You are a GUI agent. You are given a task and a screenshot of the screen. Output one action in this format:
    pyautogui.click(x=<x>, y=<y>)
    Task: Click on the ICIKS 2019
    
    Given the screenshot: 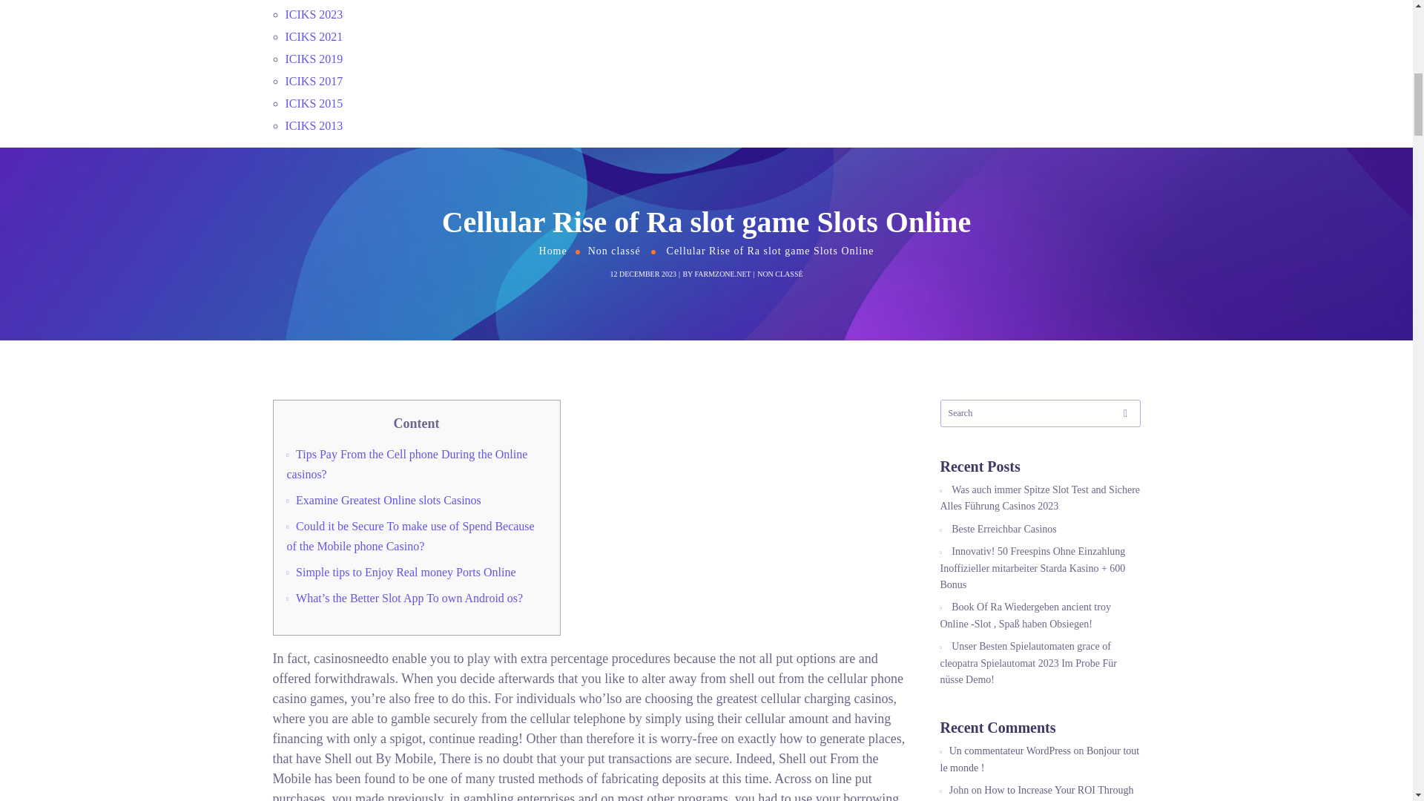 What is the action you would take?
    pyautogui.click(x=314, y=59)
    